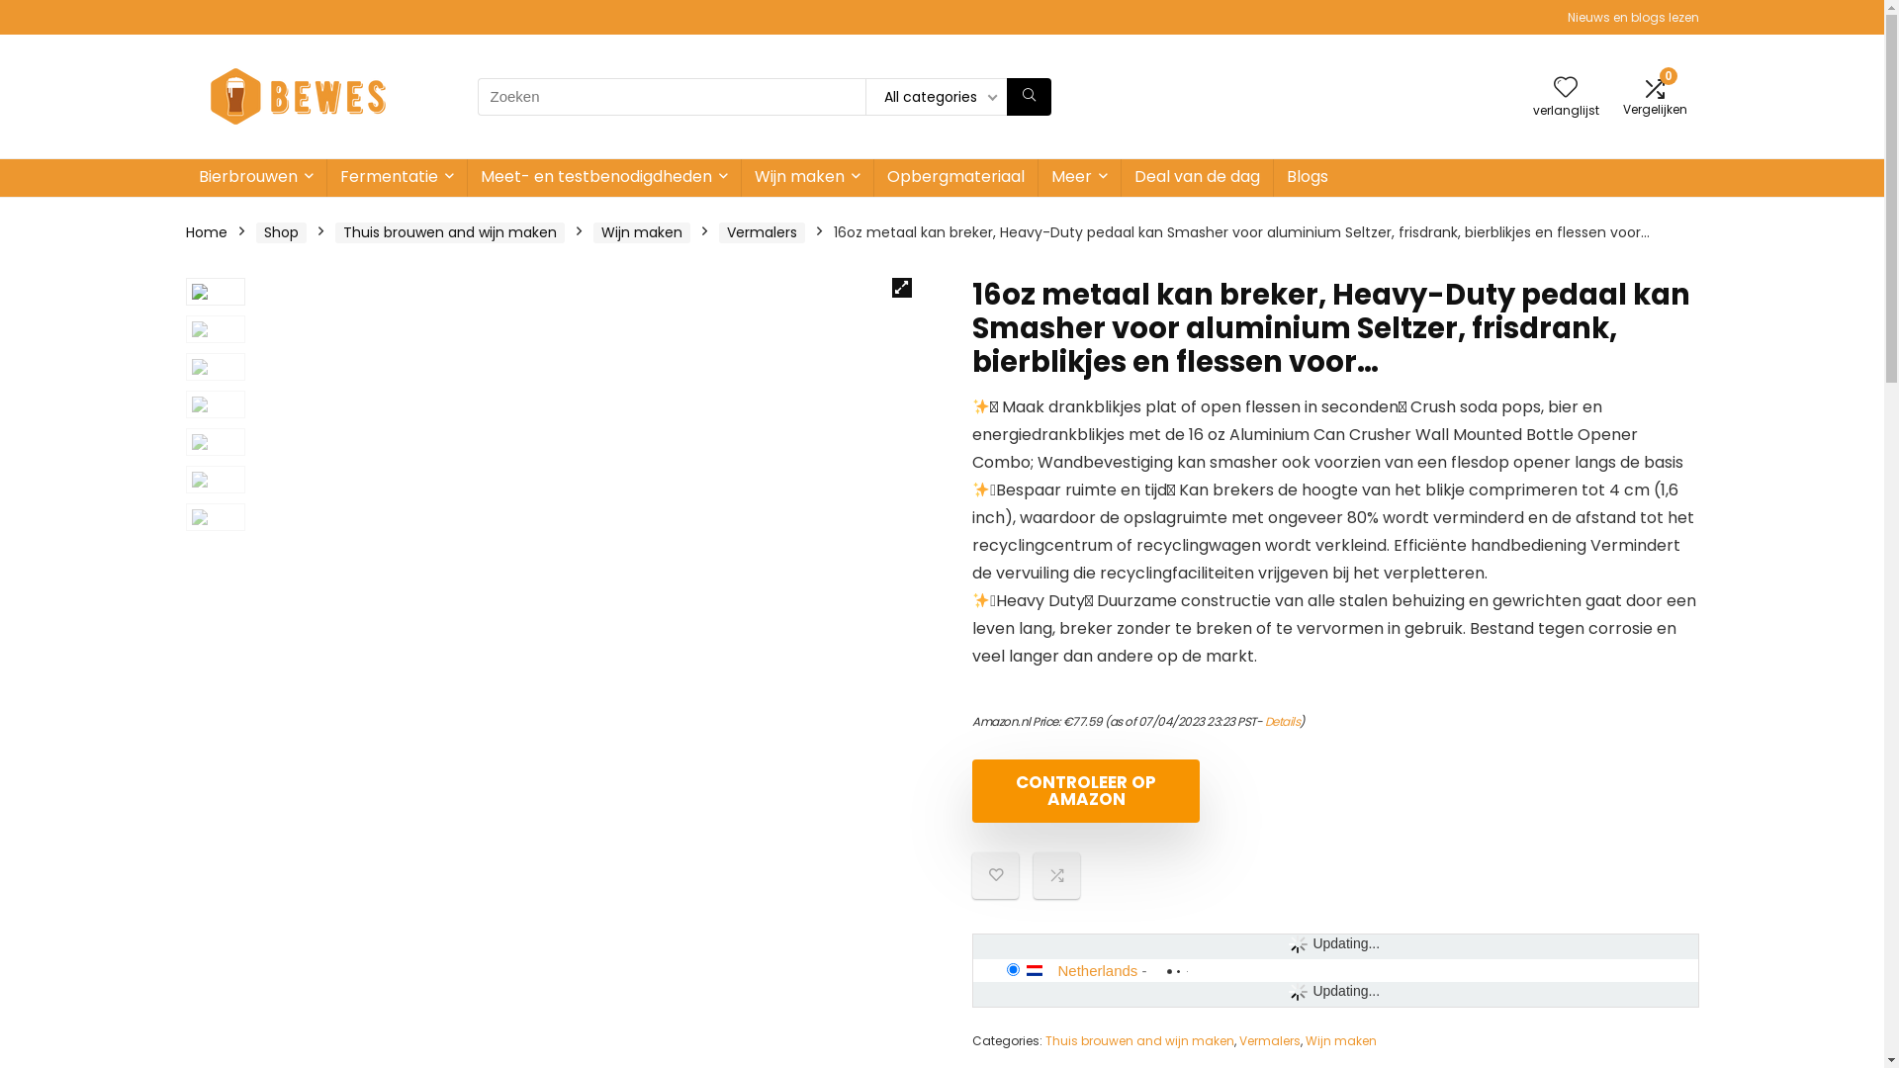 The image size is (1899, 1068). Describe the element at coordinates (396, 178) in the screenshot. I see `Fermentatie` at that location.